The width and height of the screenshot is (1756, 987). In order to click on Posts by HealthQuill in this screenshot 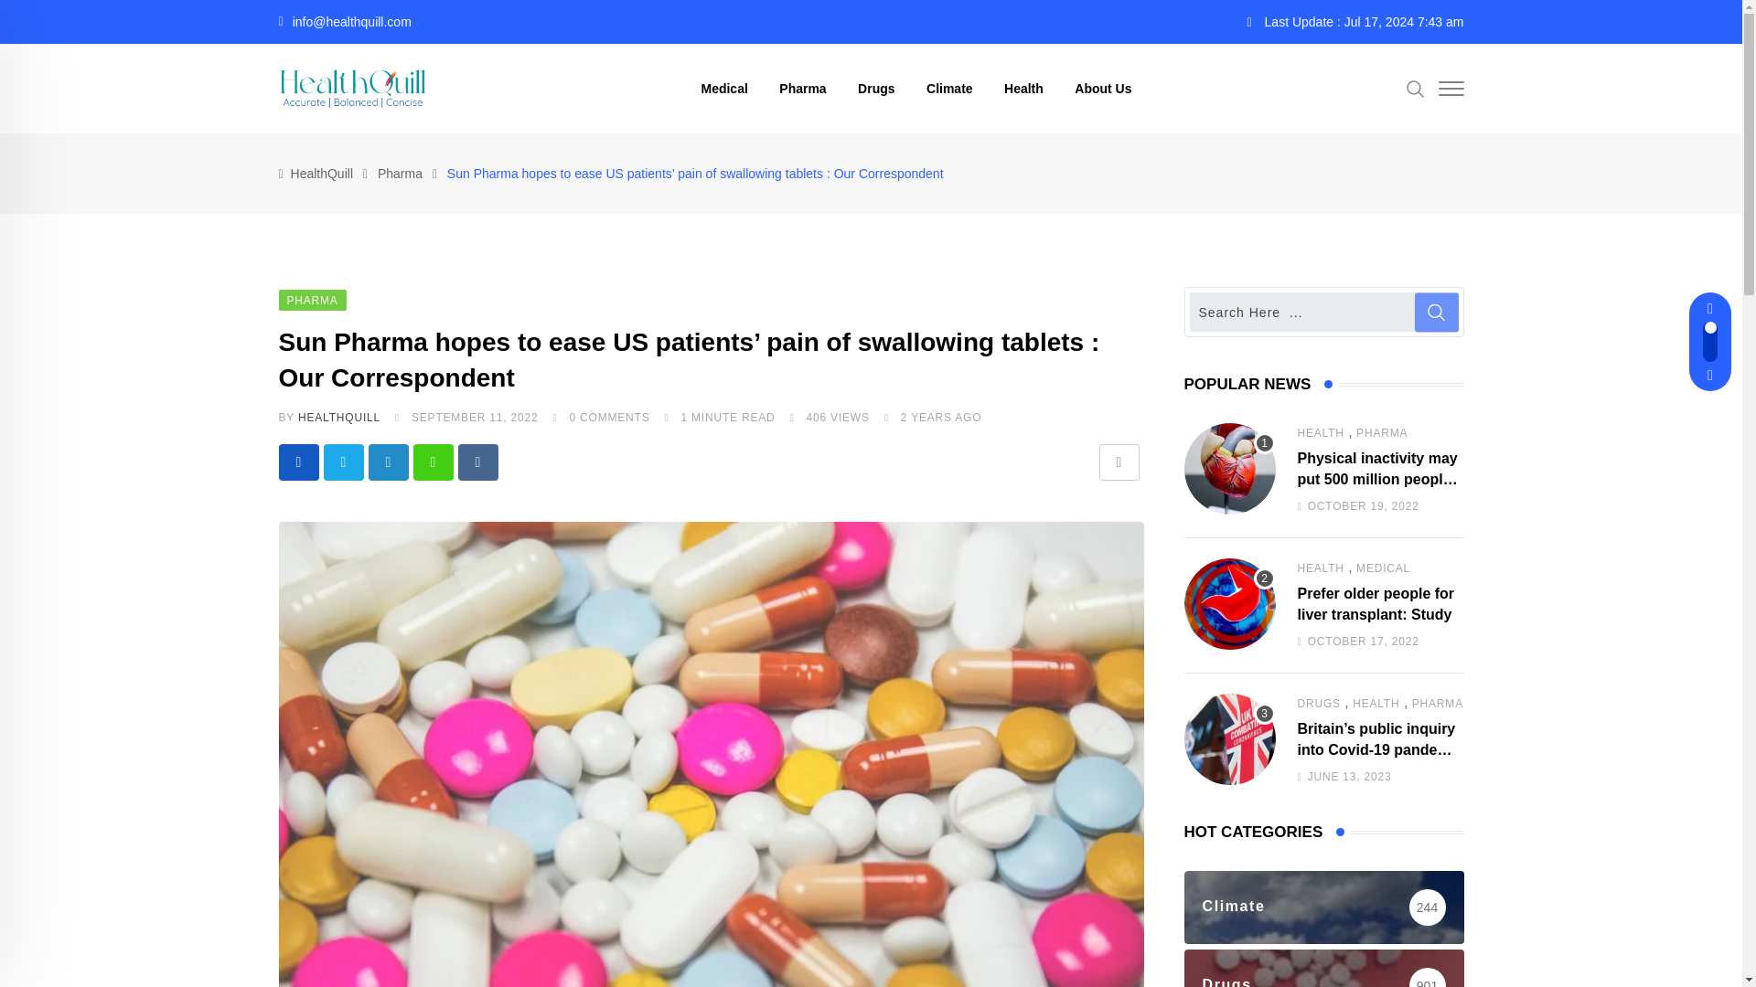, I will do `click(339, 418)`.